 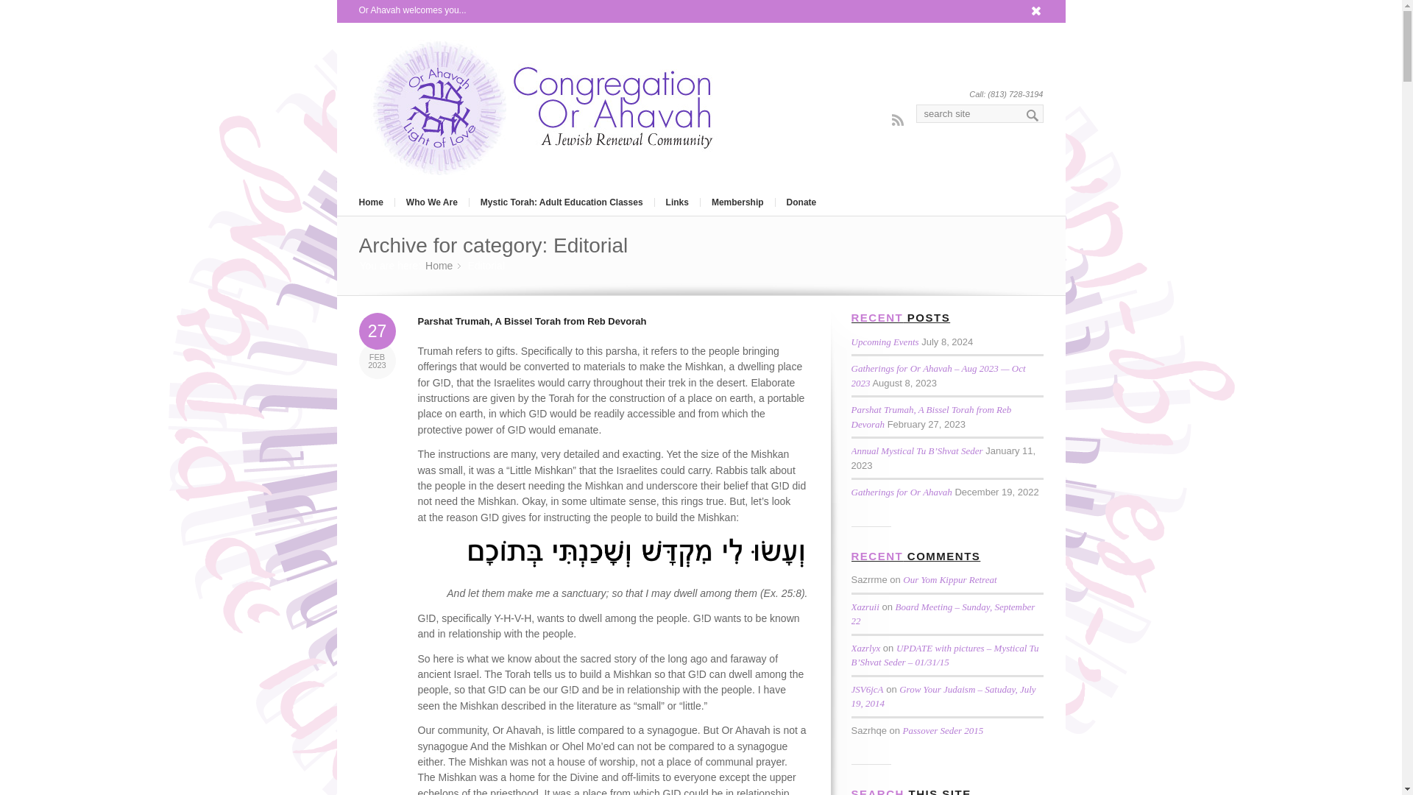 I want to click on Gatherings for Or Ahavah, so click(x=901, y=492).